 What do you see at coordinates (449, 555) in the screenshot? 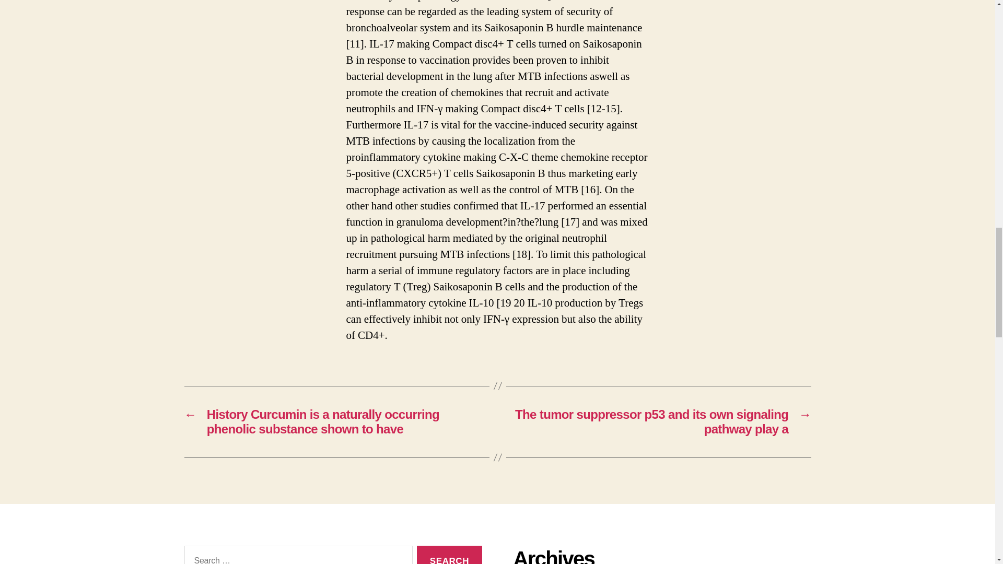
I see `Search` at bounding box center [449, 555].